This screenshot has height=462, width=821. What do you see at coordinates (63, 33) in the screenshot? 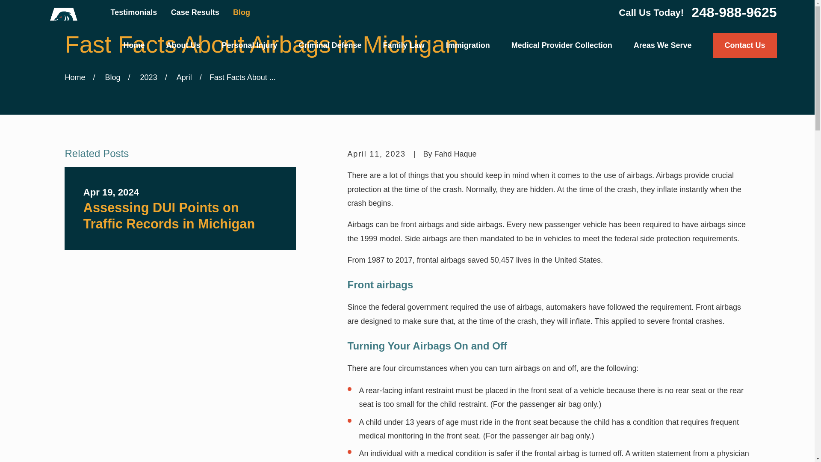
I see `Haque Legal` at bounding box center [63, 33].